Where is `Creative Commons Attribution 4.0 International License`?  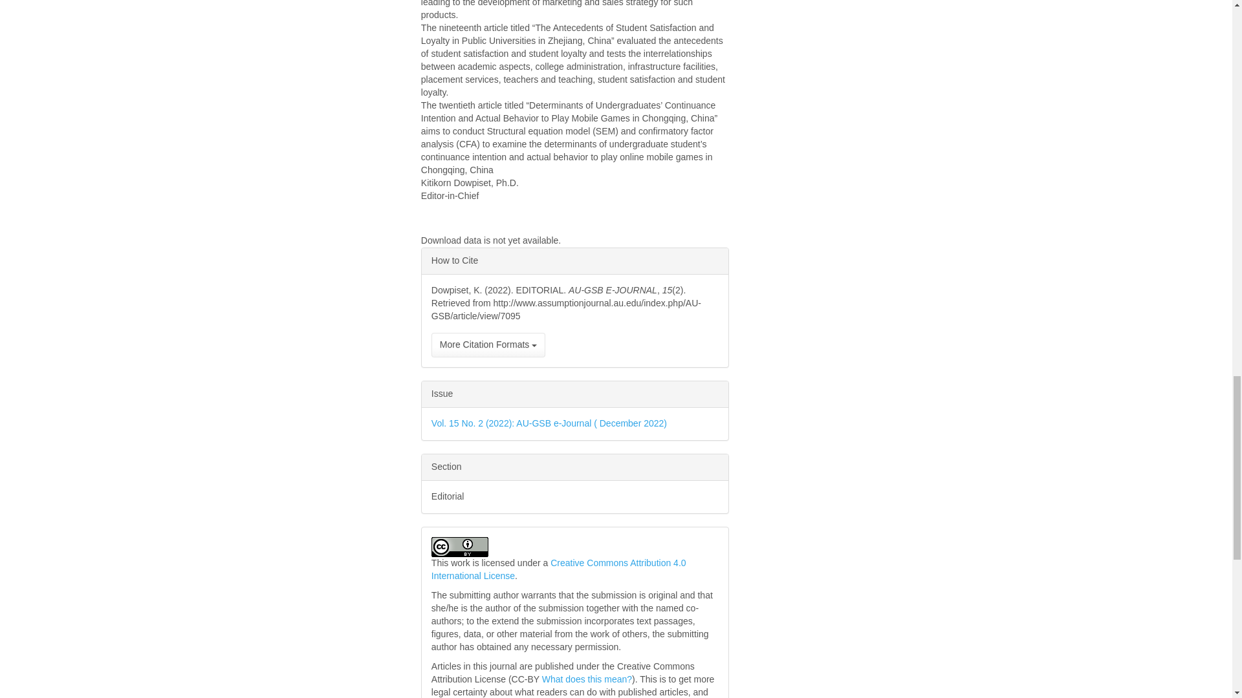
Creative Commons Attribution 4.0 International License is located at coordinates (559, 569).